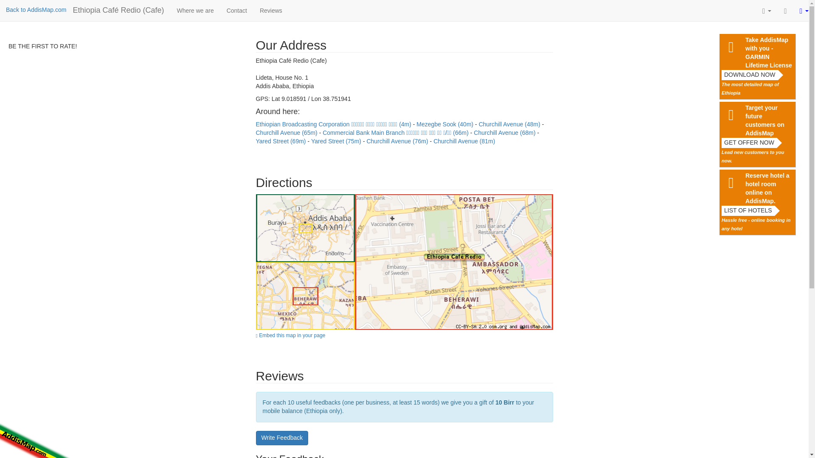 This screenshot has height=458, width=815. I want to click on Where we are, so click(195, 10).